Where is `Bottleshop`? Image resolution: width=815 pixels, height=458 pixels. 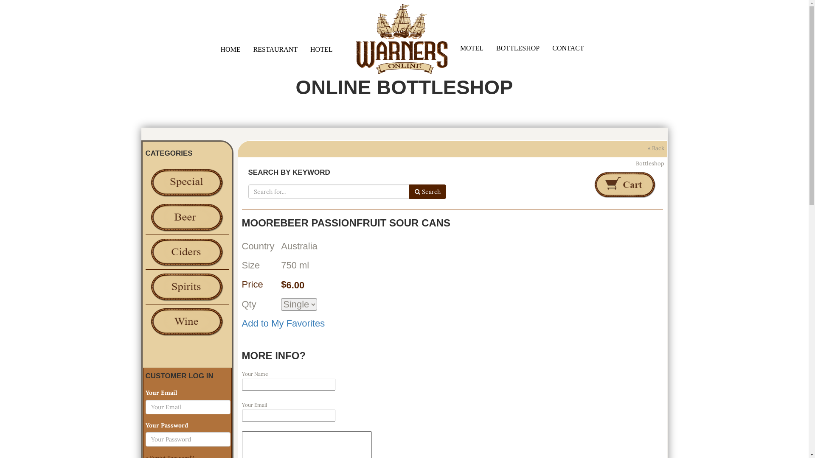
Bottleshop is located at coordinates (185, 216).